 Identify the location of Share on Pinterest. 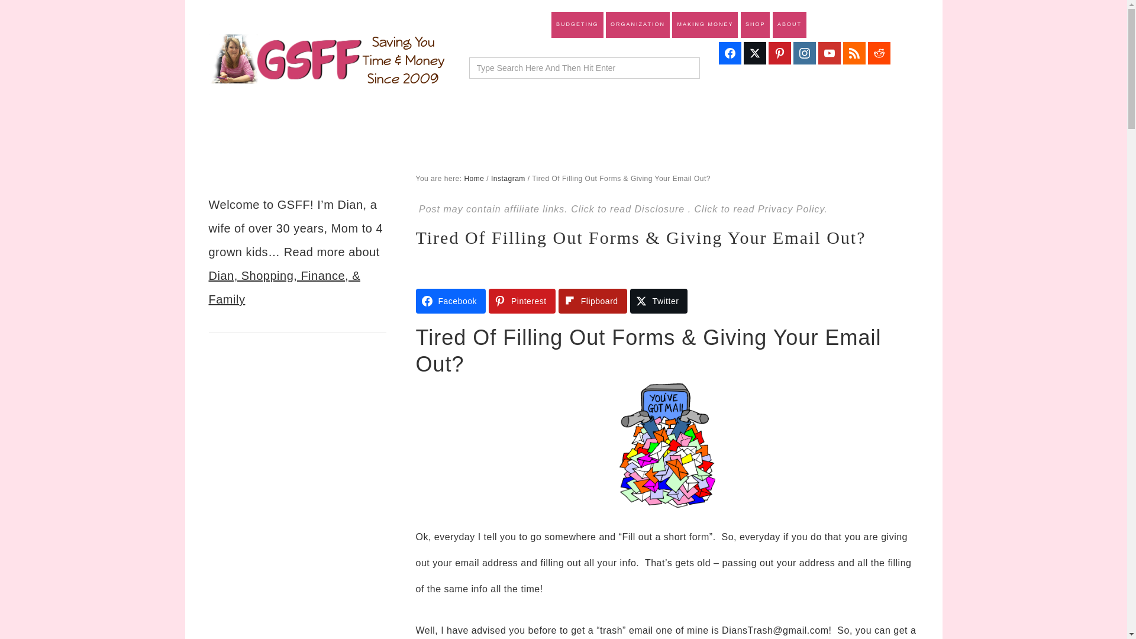
(522, 301).